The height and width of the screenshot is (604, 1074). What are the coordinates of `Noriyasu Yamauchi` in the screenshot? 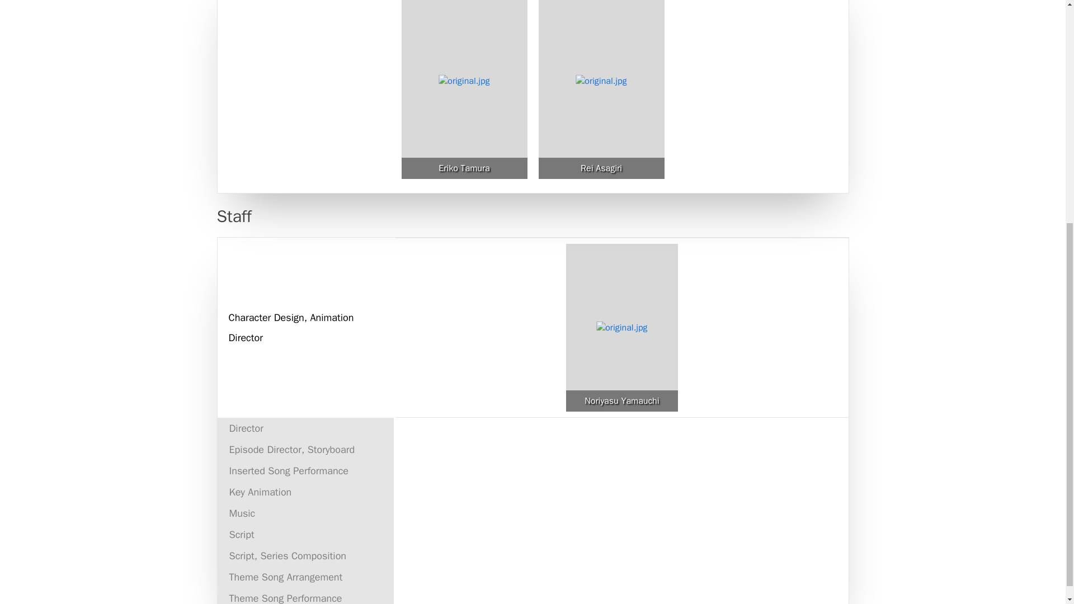 It's located at (621, 400).